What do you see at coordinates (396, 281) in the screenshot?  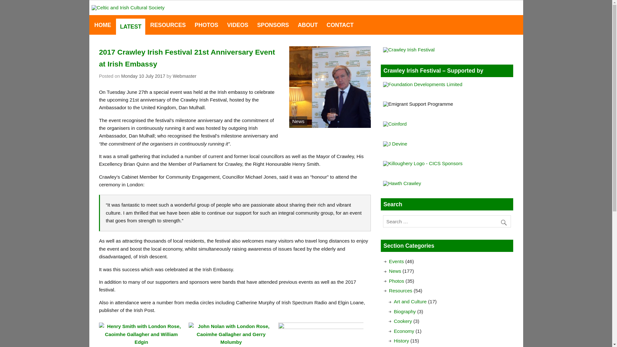 I see `Photos` at bounding box center [396, 281].